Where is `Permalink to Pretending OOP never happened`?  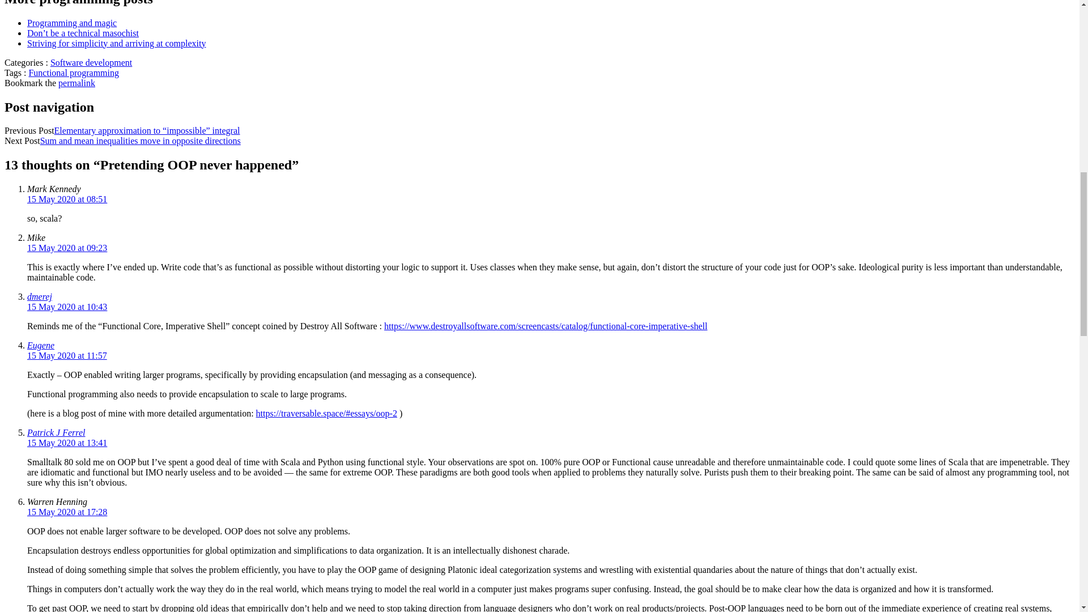 Permalink to Pretending OOP never happened is located at coordinates (77, 83).